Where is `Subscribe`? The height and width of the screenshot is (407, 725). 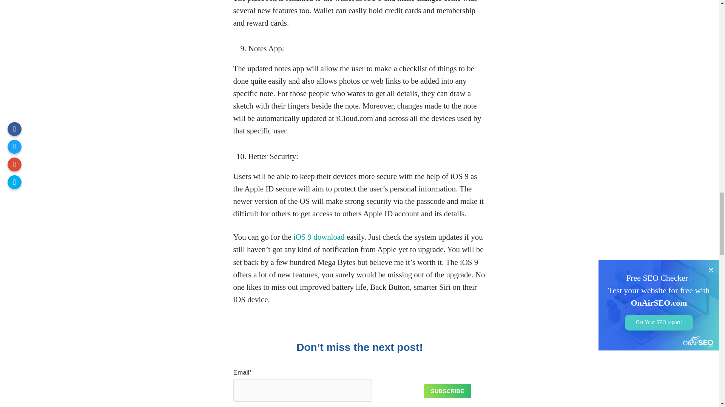
Subscribe is located at coordinates (447, 391).